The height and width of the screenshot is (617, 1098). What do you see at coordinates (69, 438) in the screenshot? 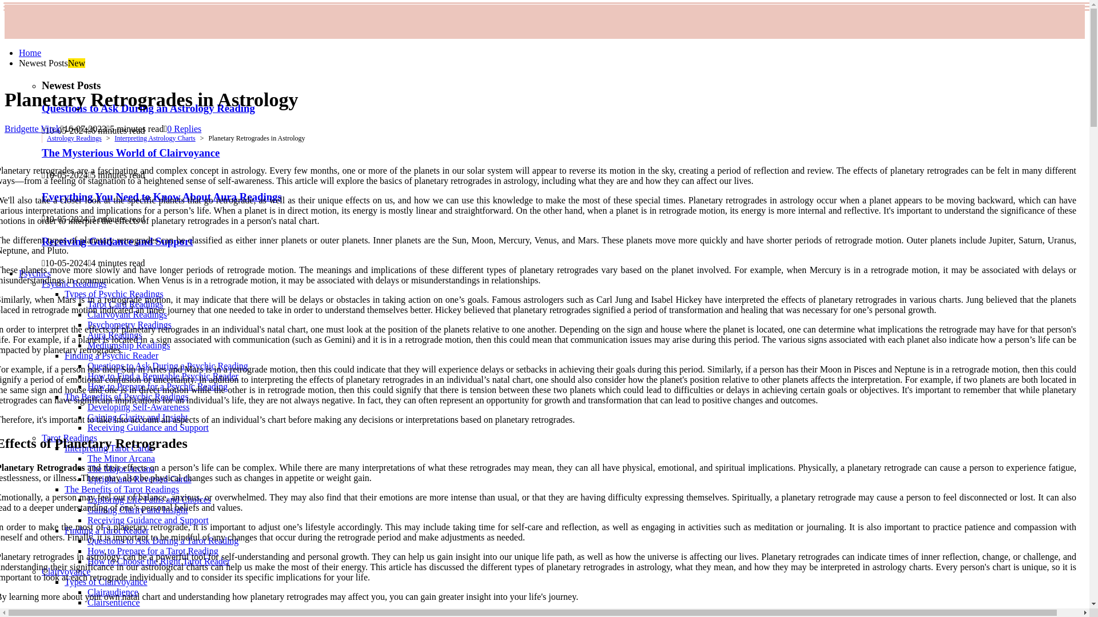
I see `Tarot Readings` at bounding box center [69, 438].